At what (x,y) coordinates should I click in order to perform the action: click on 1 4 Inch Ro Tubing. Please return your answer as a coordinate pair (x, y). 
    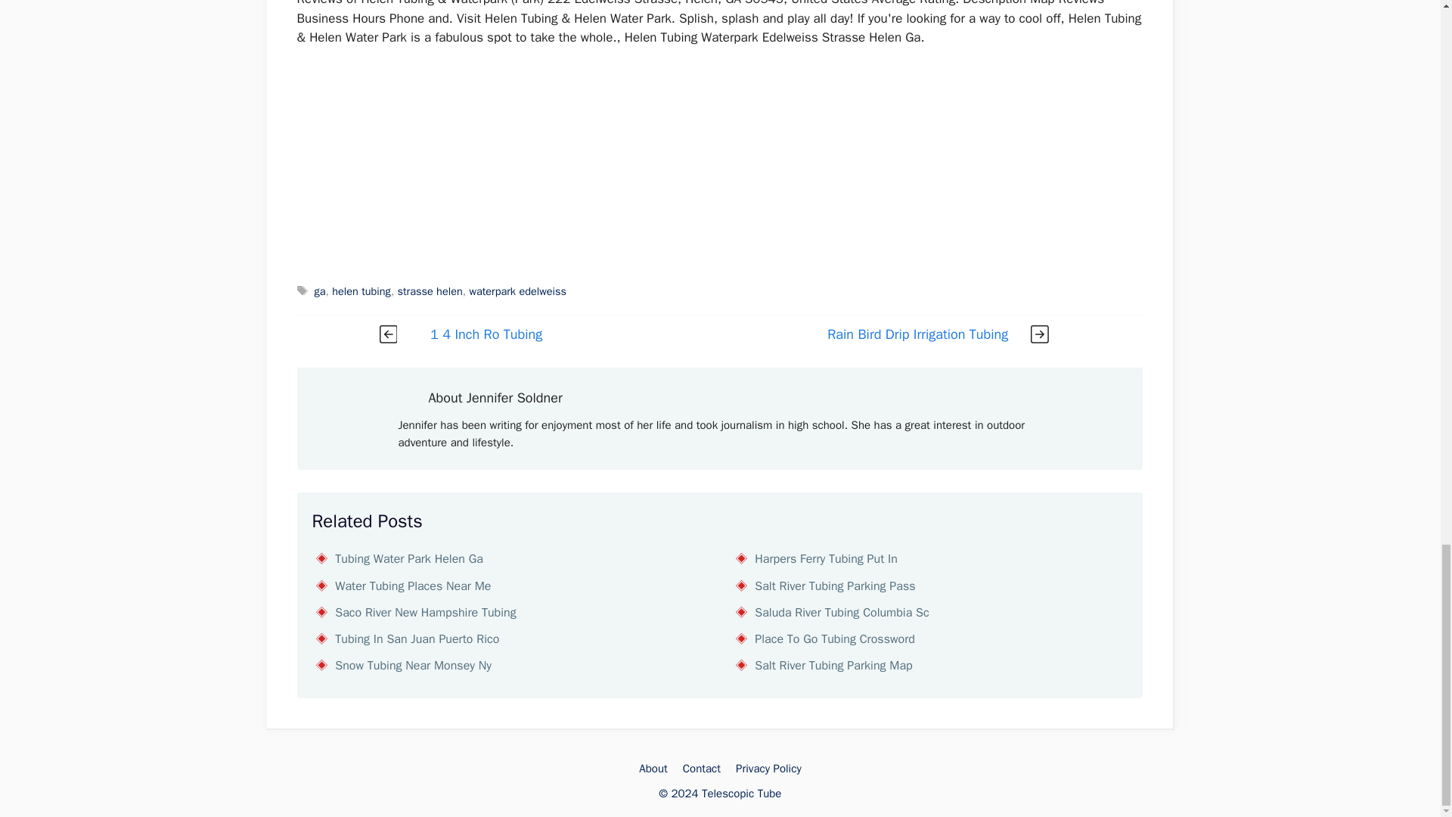
    Looking at the image, I should click on (486, 334).